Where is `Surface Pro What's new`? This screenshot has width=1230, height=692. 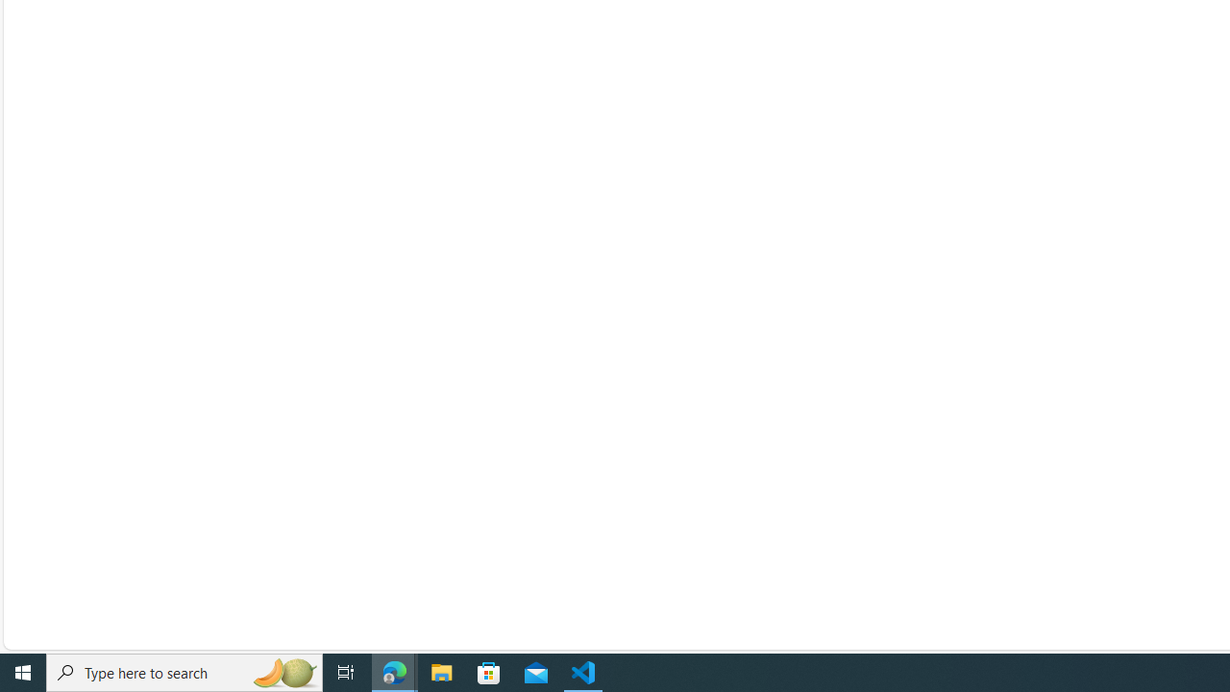
Surface Pro What's new is located at coordinates (468, 327).